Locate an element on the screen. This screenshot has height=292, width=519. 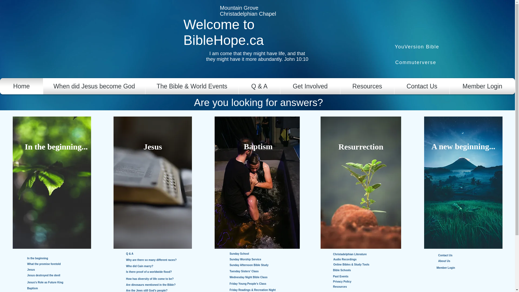
In the beginning is located at coordinates (46, 258).